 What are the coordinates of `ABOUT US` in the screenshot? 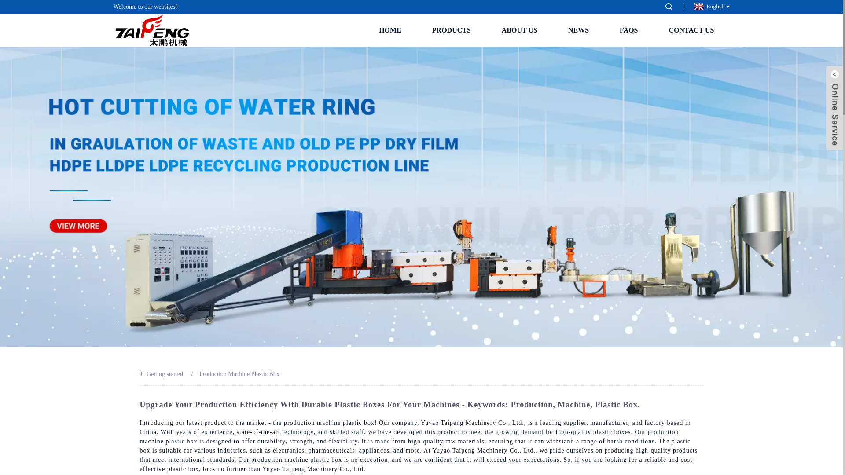 It's located at (519, 30).